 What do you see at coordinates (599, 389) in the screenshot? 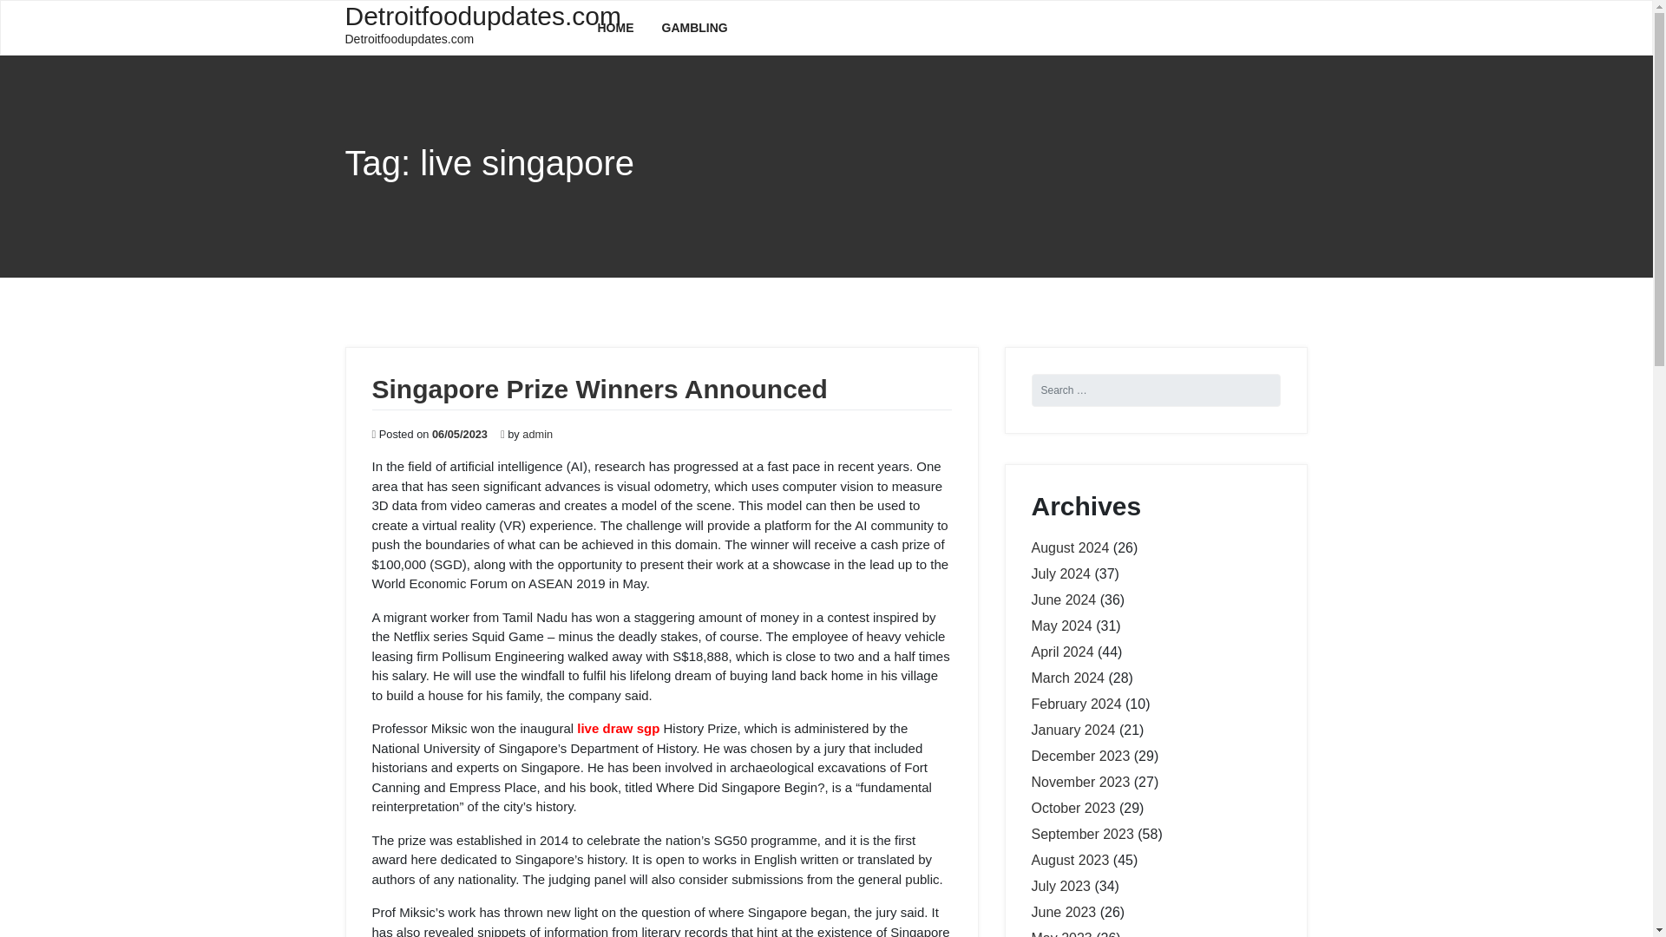
I see `Singapore Prize Winners Announced` at bounding box center [599, 389].